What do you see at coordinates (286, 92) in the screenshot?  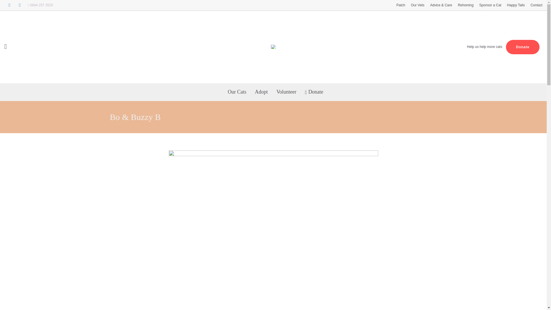 I see `Volunteer` at bounding box center [286, 92].